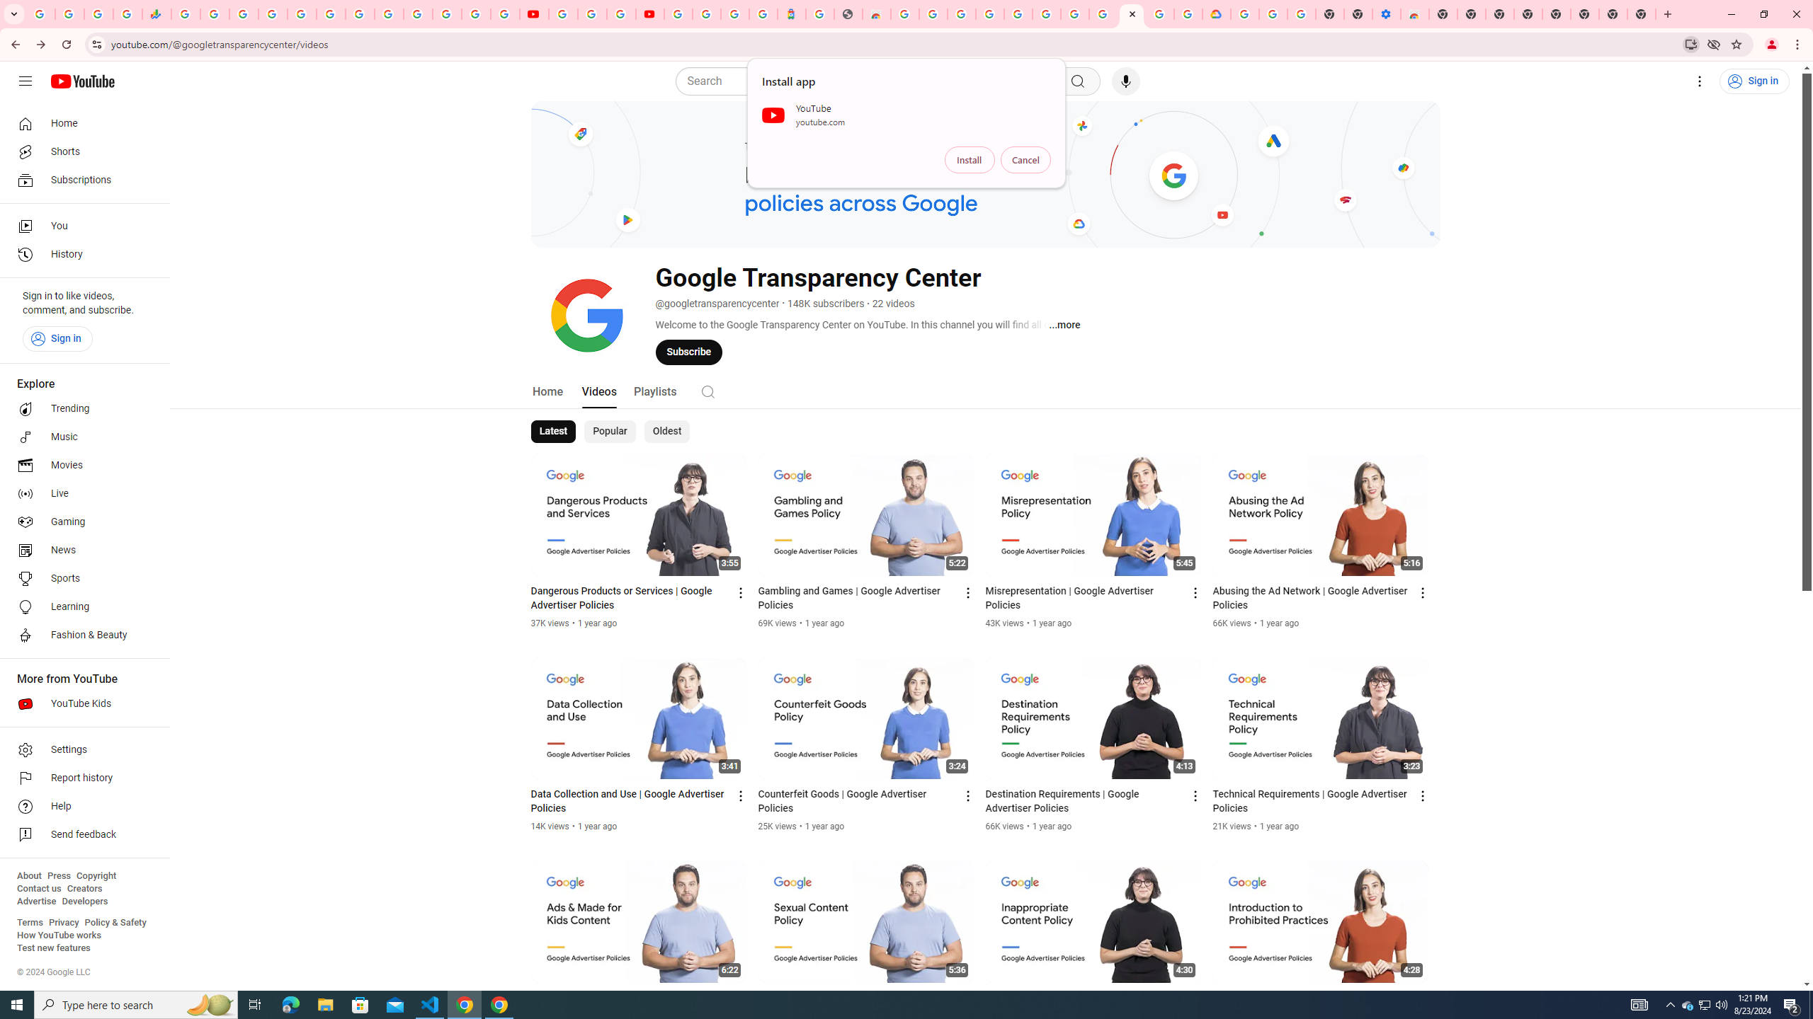  What do you see at coordinates (534, 14) in the screenshot?
I see `YouTube` at bounding box center [534, 14].